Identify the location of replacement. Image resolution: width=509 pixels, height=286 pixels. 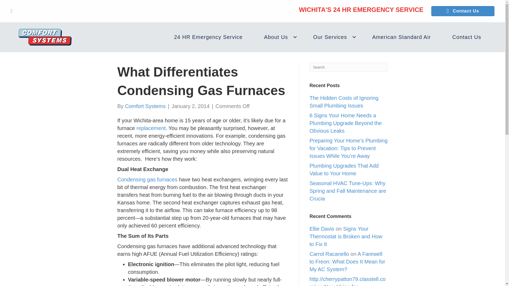
(151, 128).